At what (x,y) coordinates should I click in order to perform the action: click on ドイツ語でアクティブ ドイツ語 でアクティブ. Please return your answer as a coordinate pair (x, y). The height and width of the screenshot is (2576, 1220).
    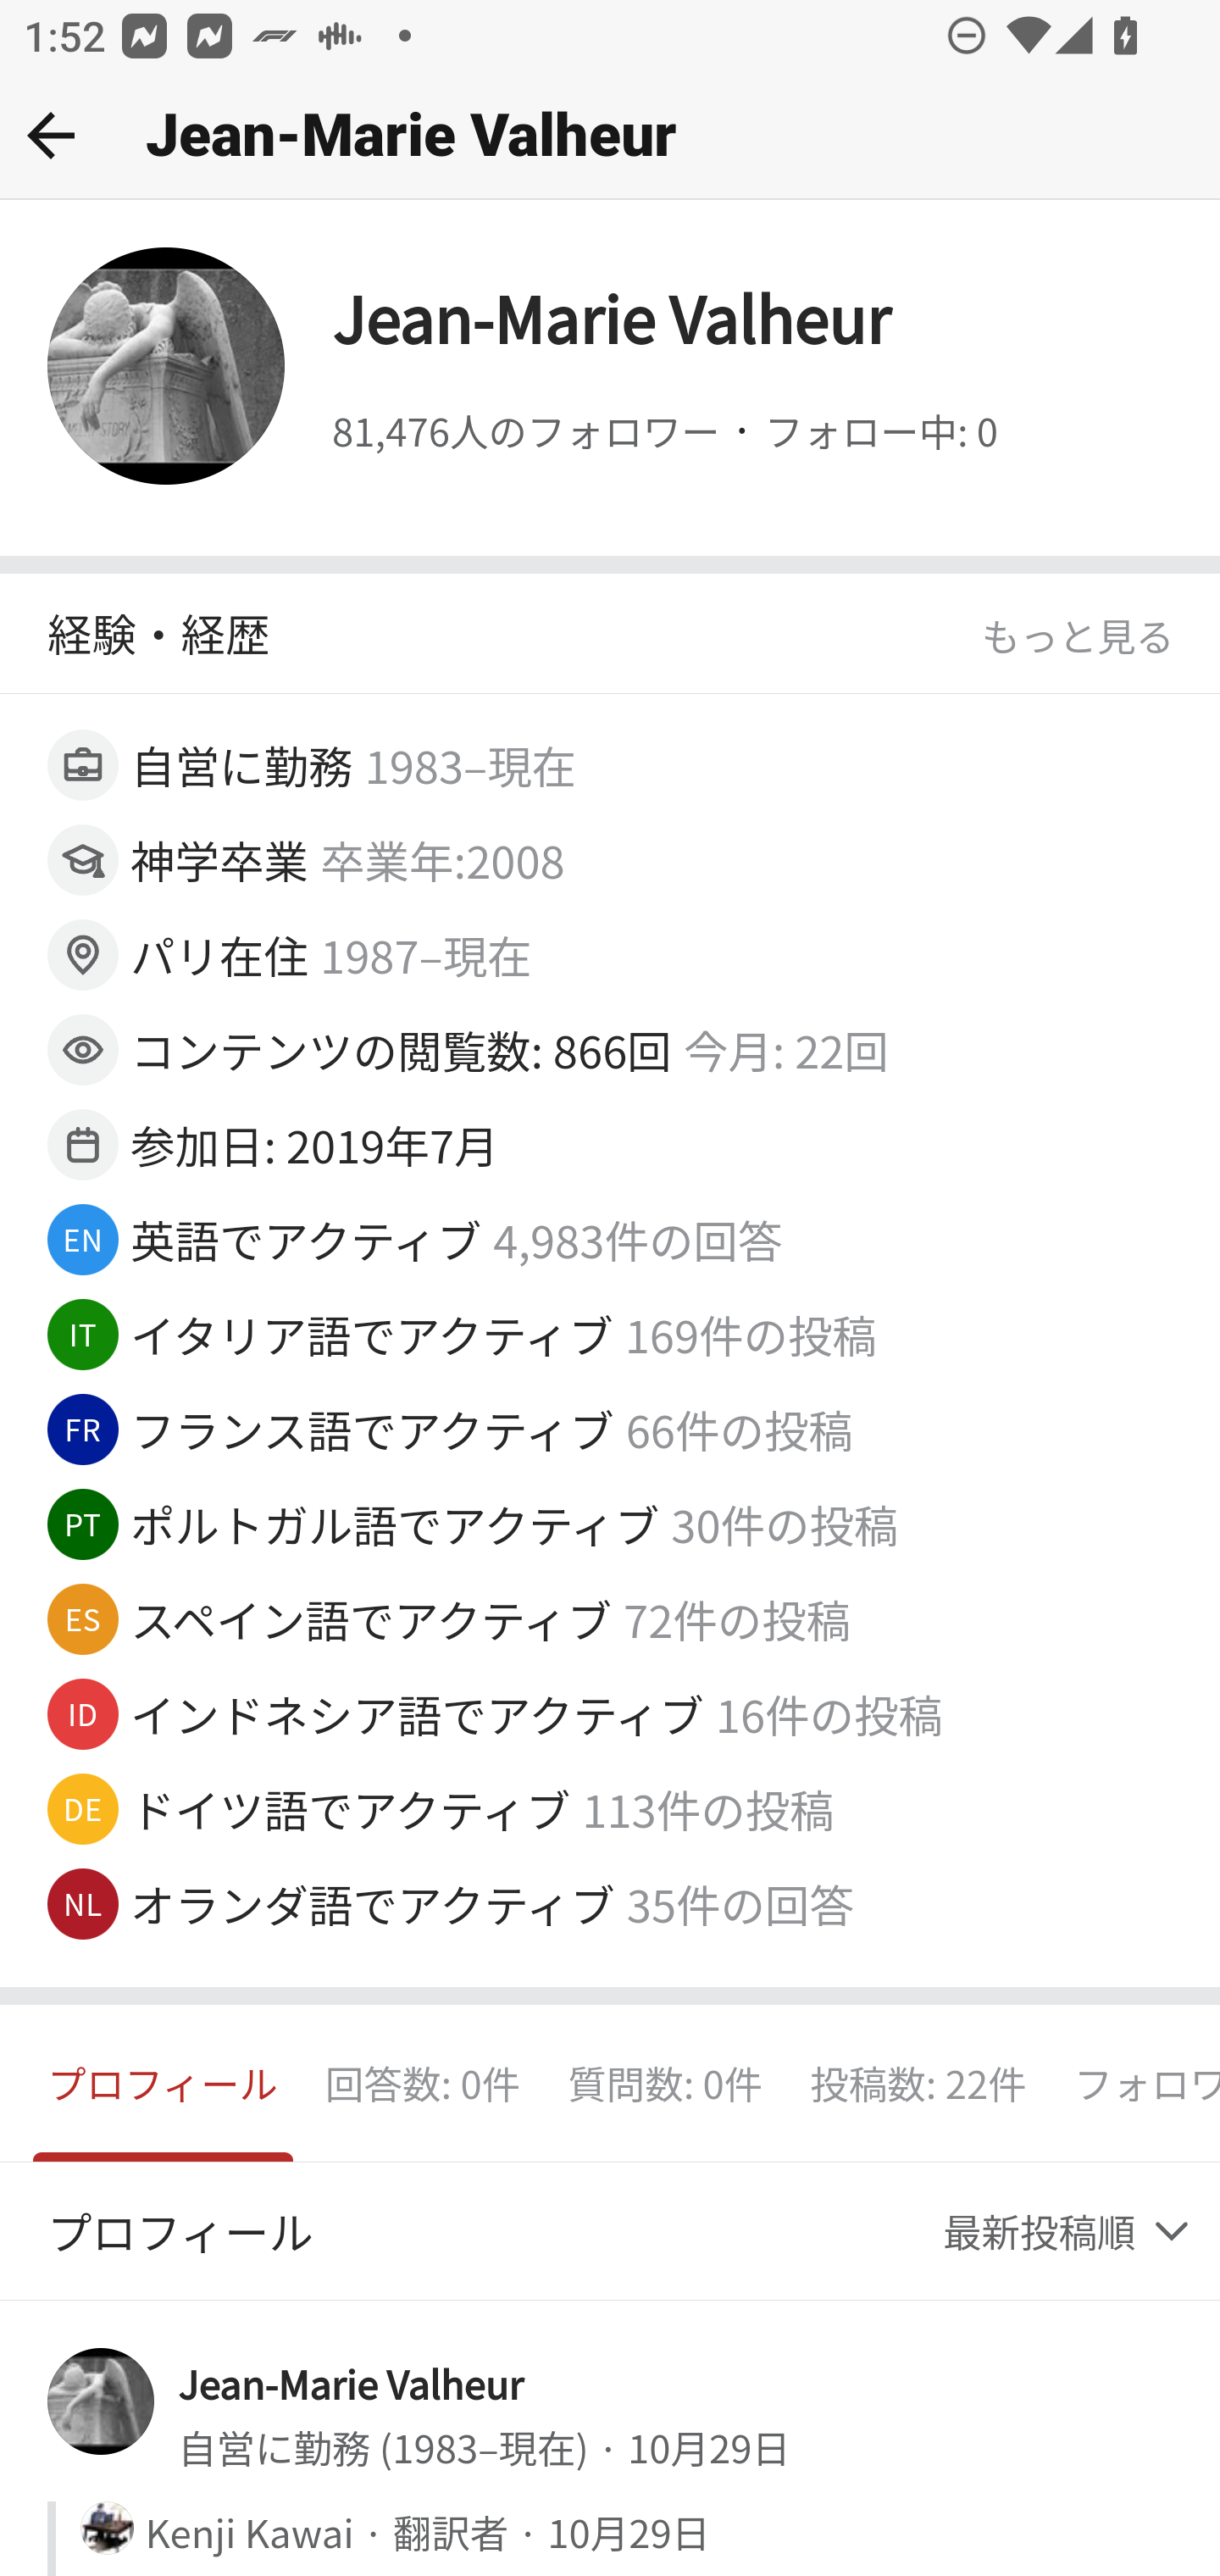
    Looking at the image, I should click on (351, 1808).